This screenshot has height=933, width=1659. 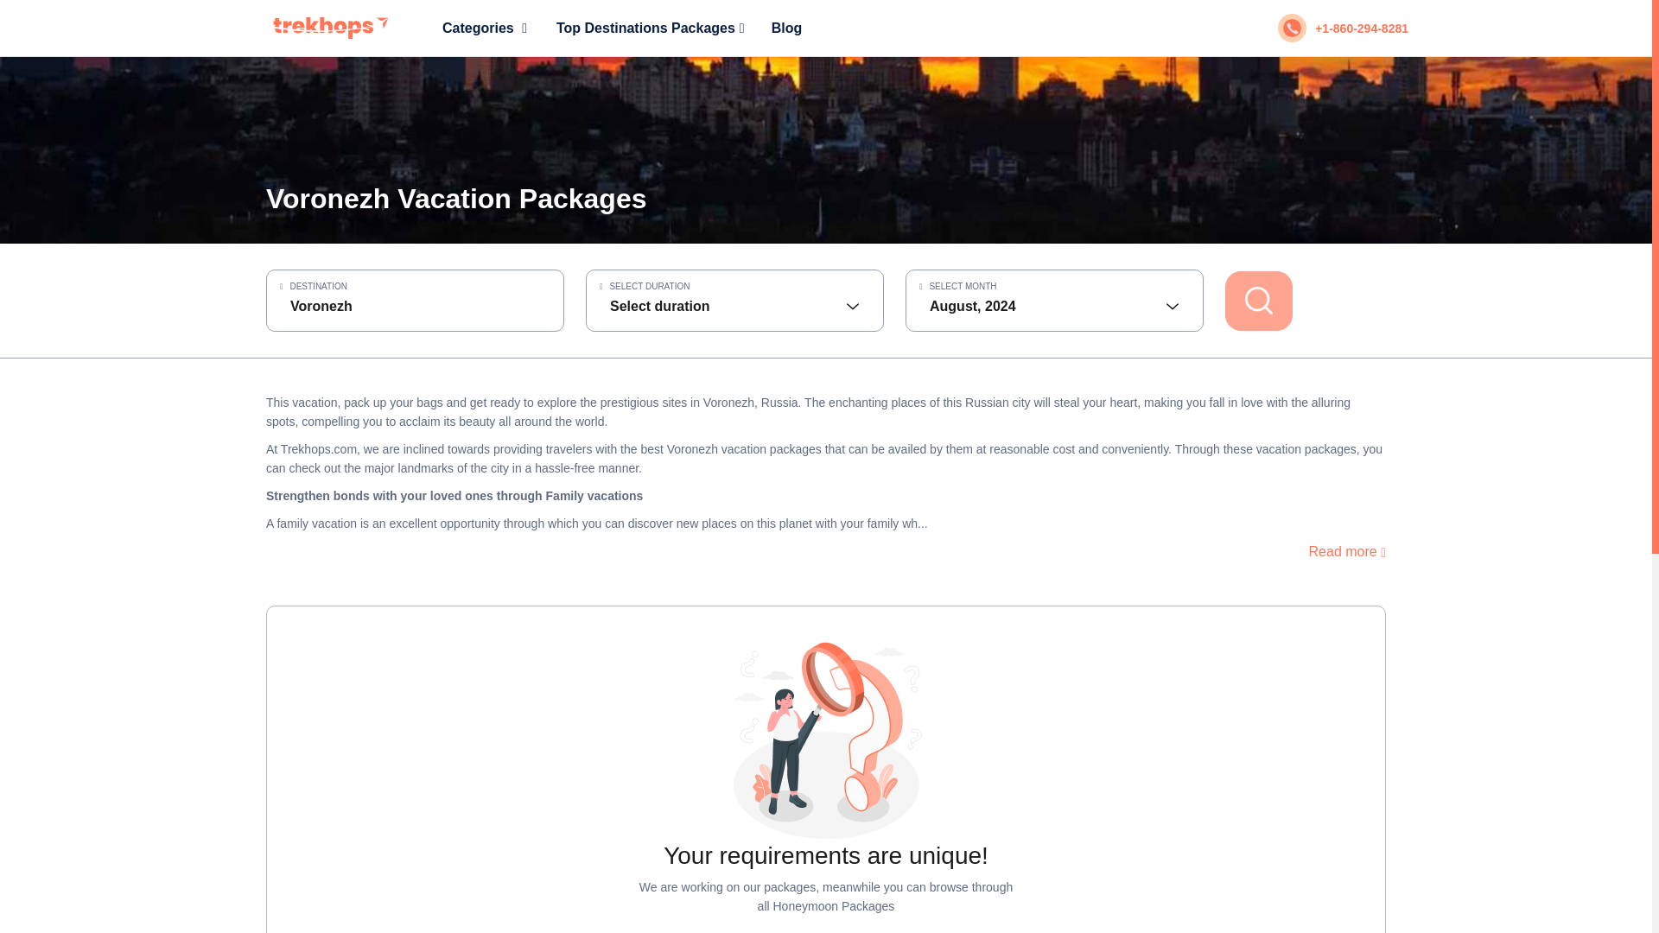 I want to click on Read more, so click(x=1346, y=551).